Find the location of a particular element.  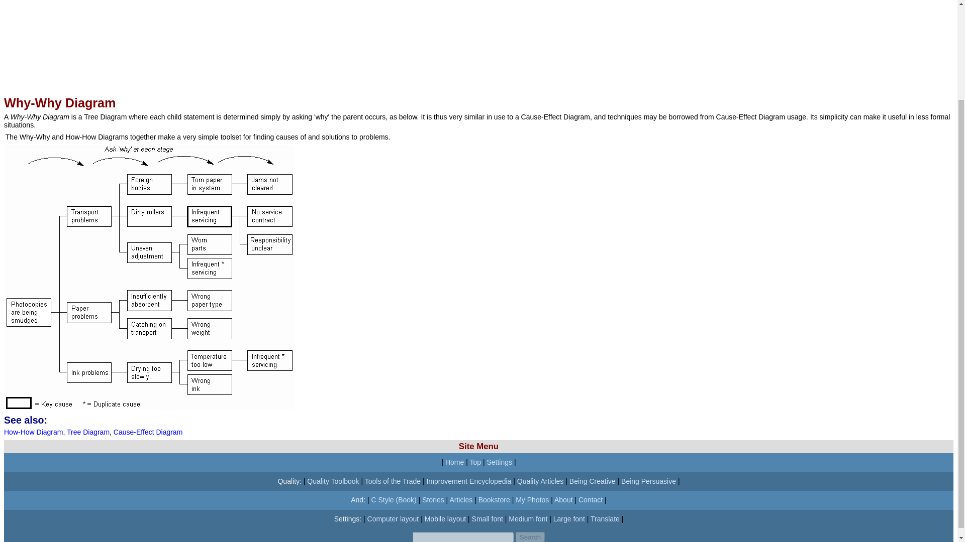

Contact is located at coordinates (590, 500).